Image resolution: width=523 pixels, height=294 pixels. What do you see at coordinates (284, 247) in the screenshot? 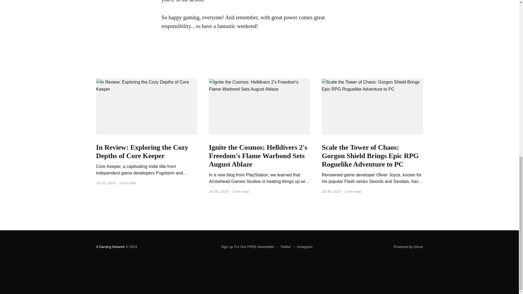
I see `Twitter` at bounding box center [284, 247].